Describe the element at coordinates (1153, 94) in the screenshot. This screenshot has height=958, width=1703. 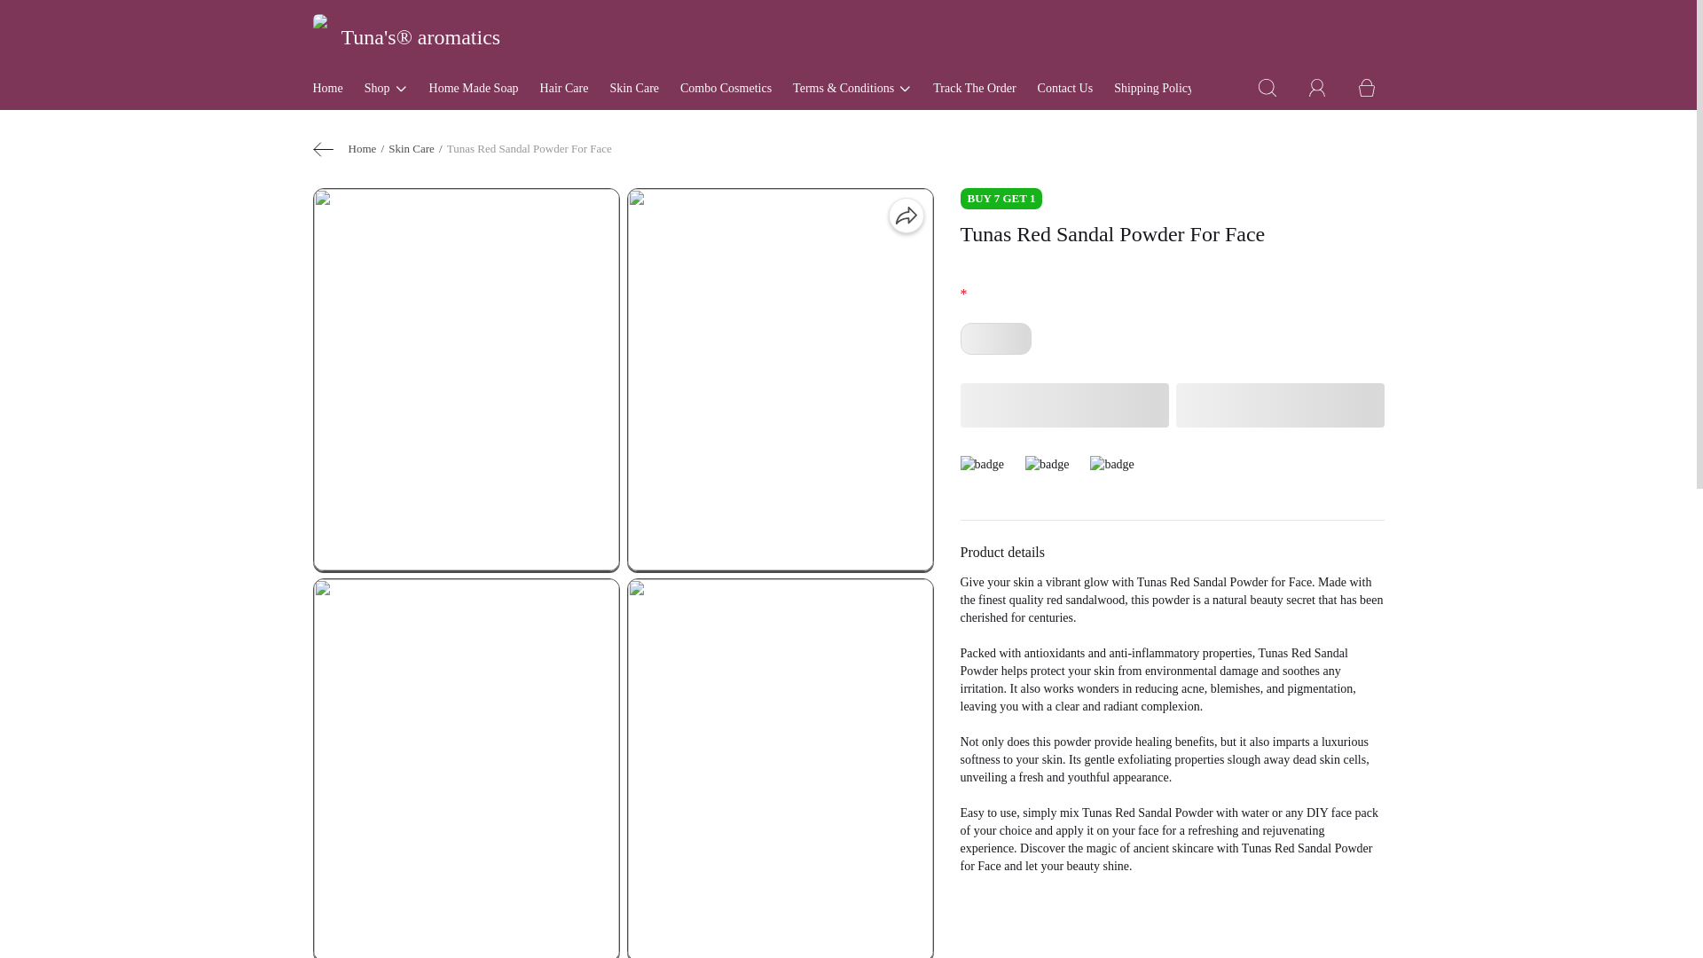
I see `Shipping Policy` at that location.